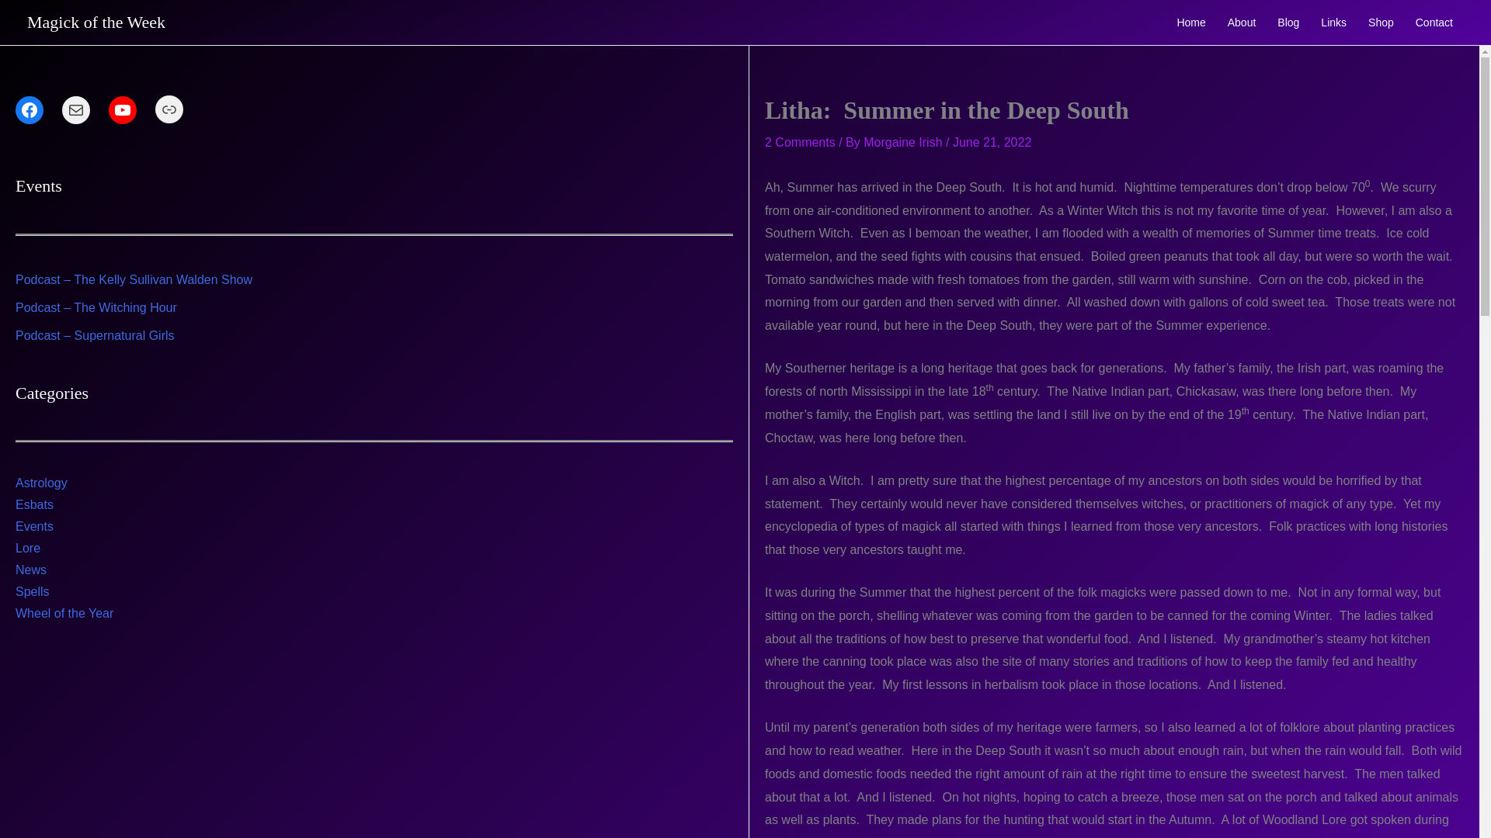 This screenshot has width=1491, height=838. I want to click on Morgaine Irish, so click(904, 142).